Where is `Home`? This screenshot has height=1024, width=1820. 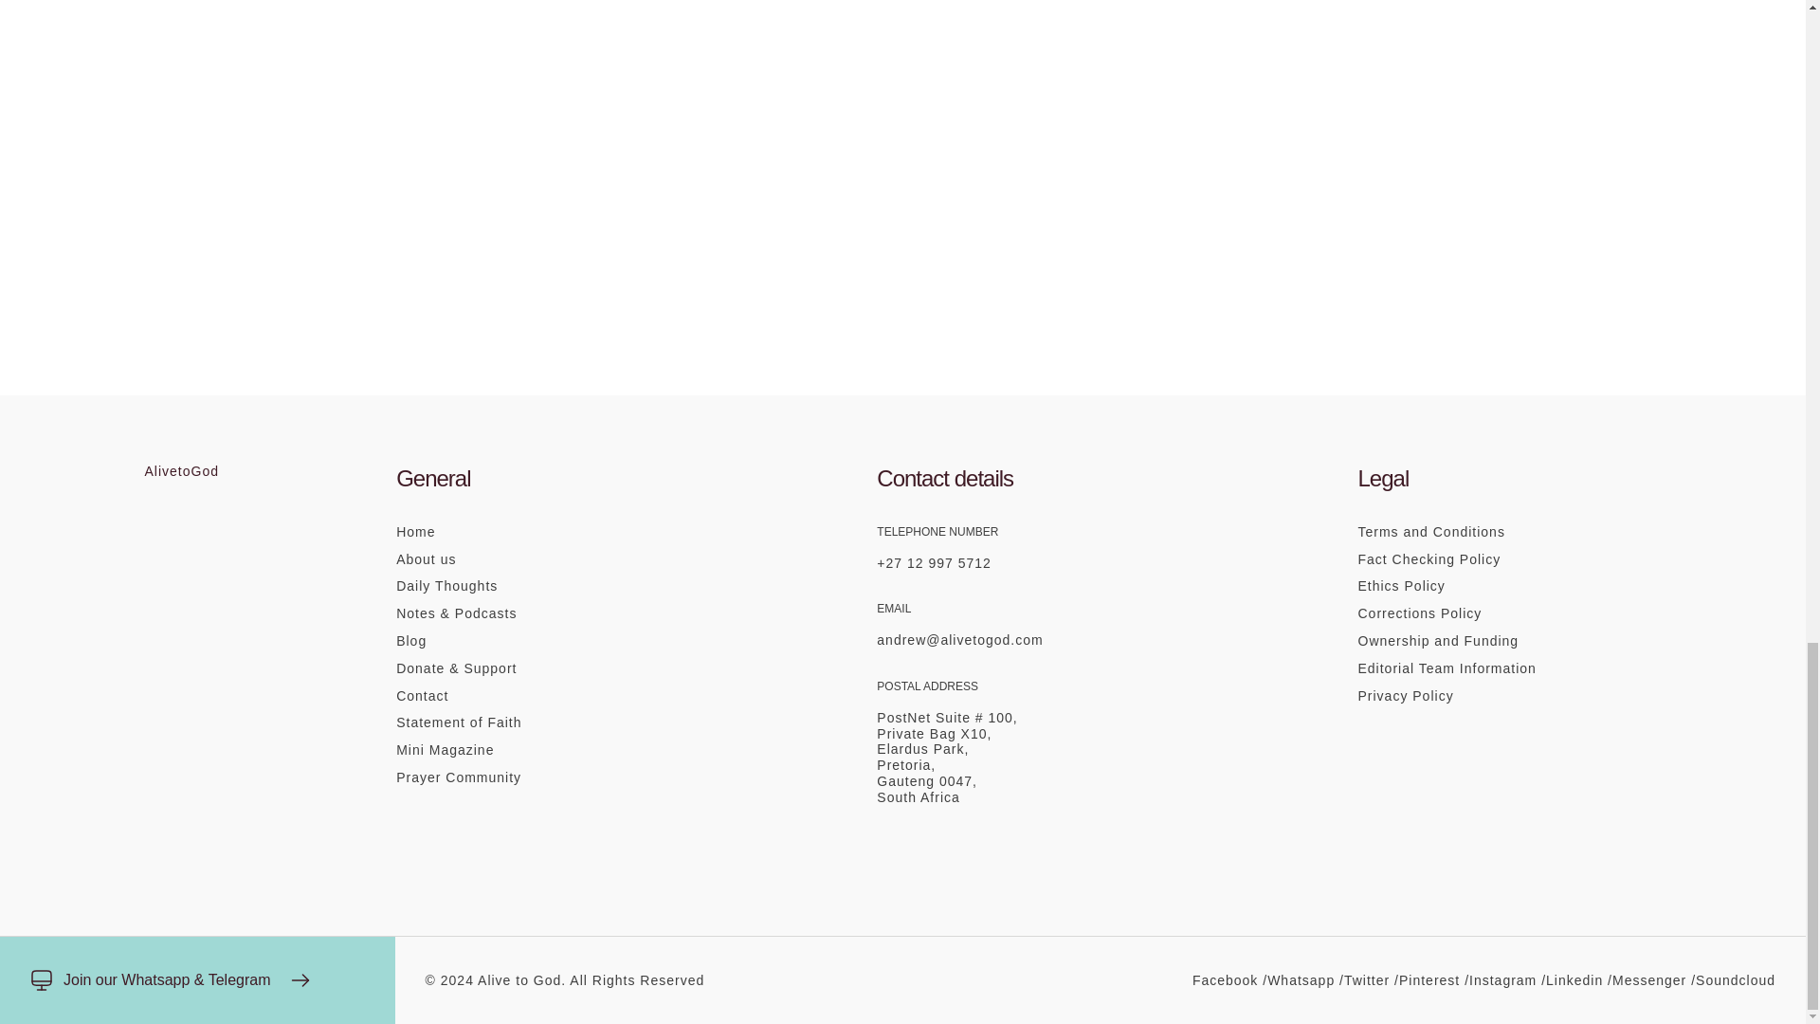 Home is located at coordinates (548, 532).